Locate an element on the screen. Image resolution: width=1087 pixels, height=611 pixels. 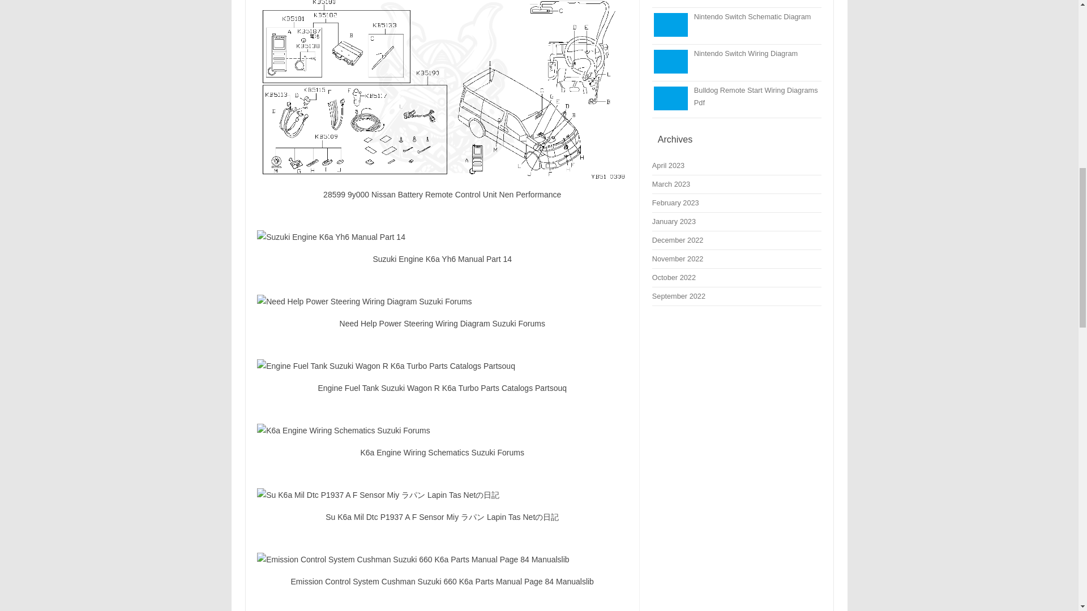
April 2023 is located at coordinates (668, 165).